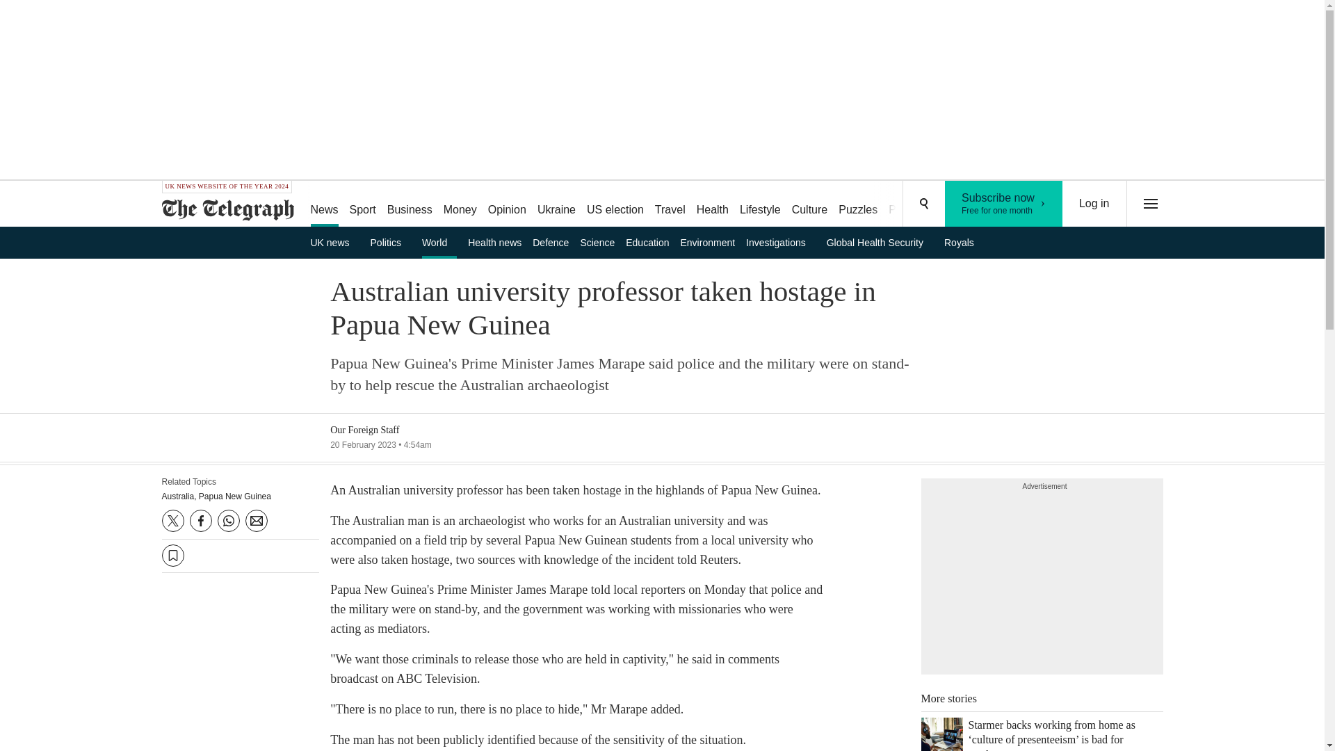  I want to click on Lifestyle, so click(760, 204).